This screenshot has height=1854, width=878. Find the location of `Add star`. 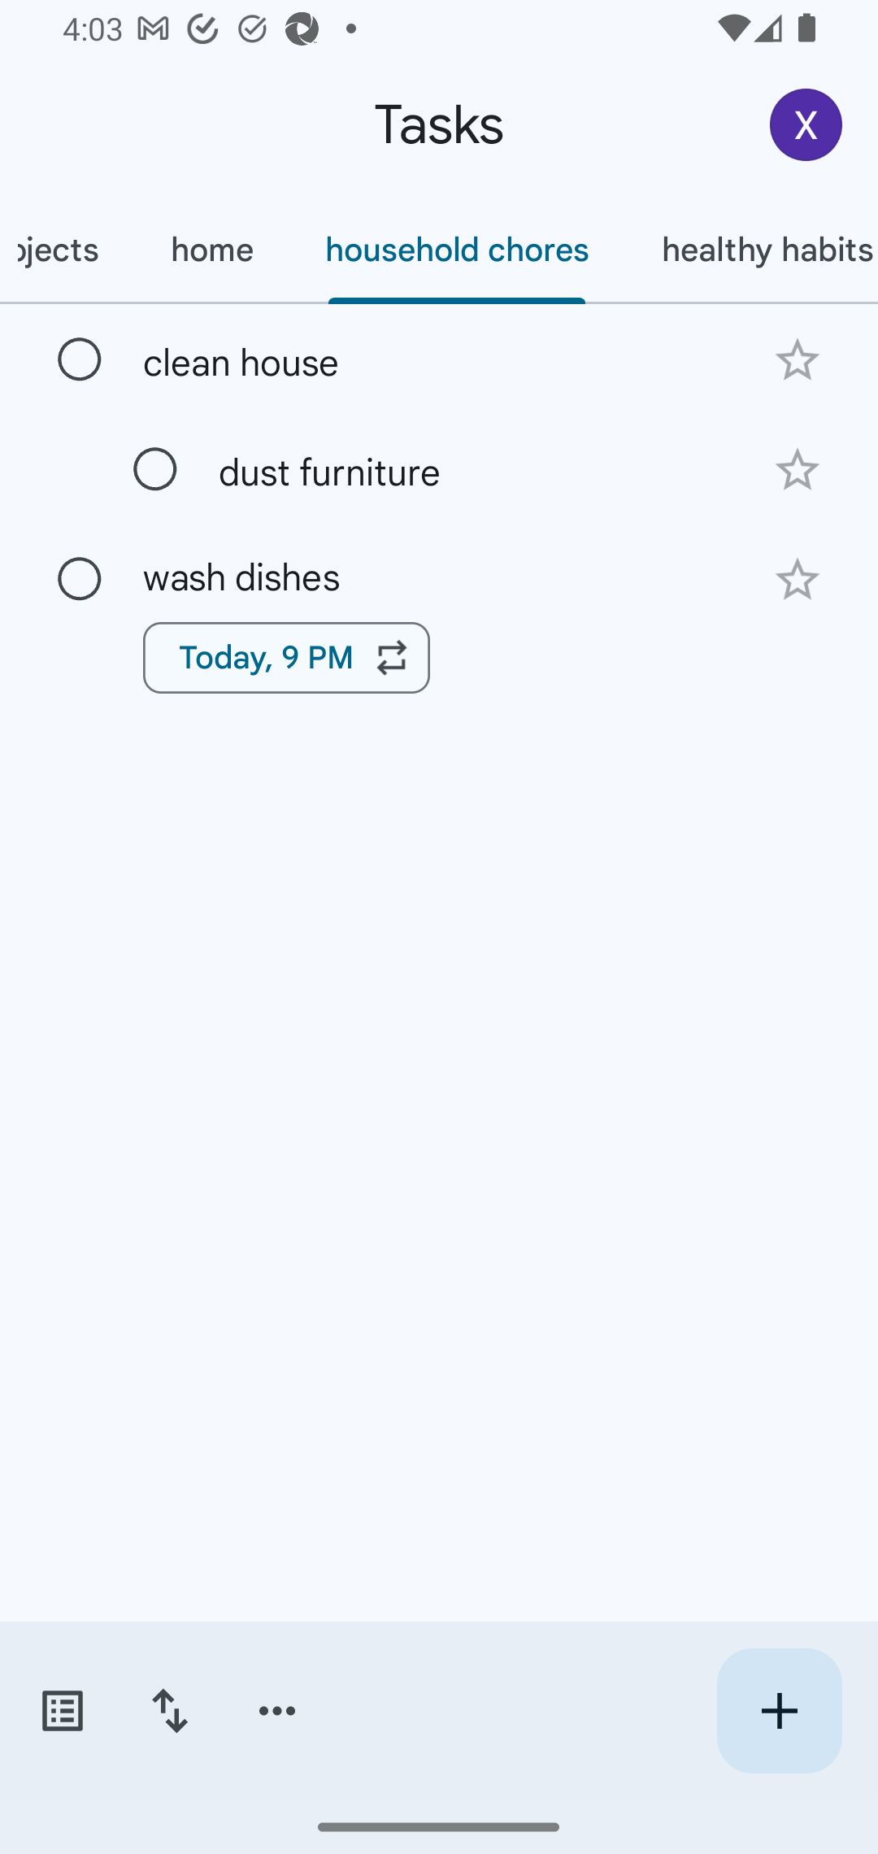

Add star is located at coordinates (797, 580).